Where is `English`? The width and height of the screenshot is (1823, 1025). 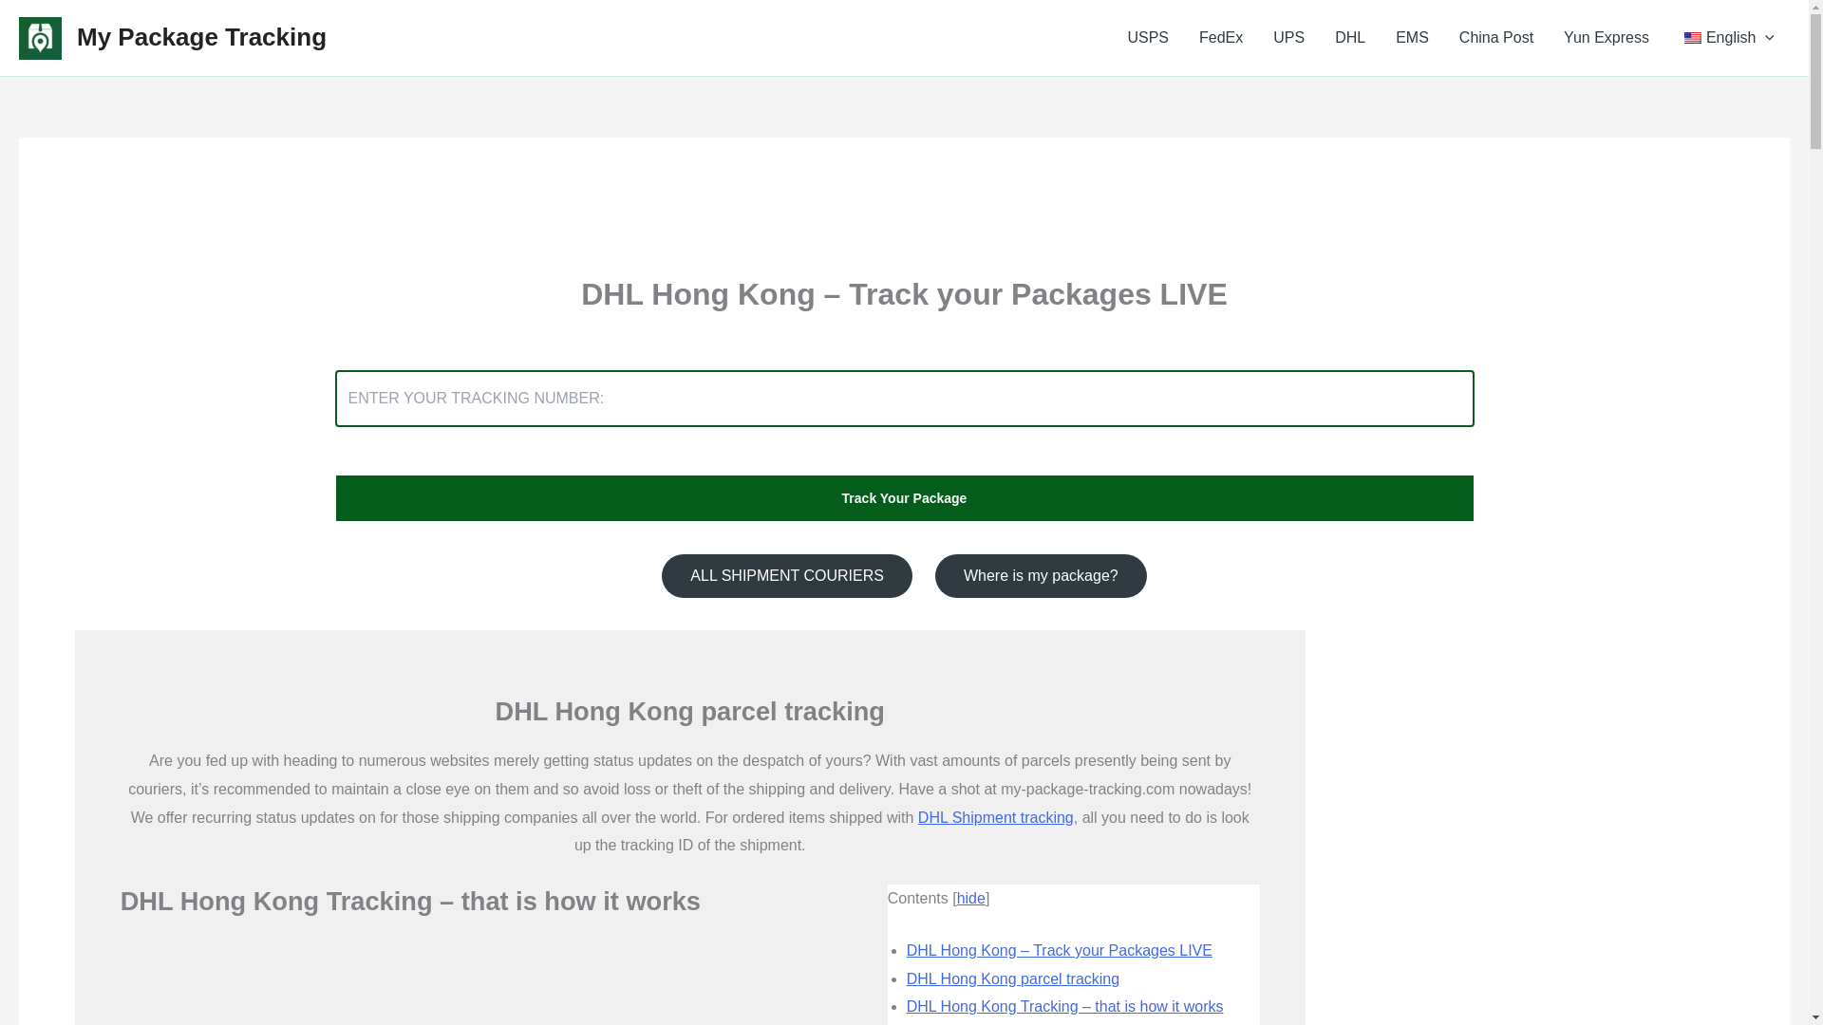
English is located at coordinates (1692, 38).